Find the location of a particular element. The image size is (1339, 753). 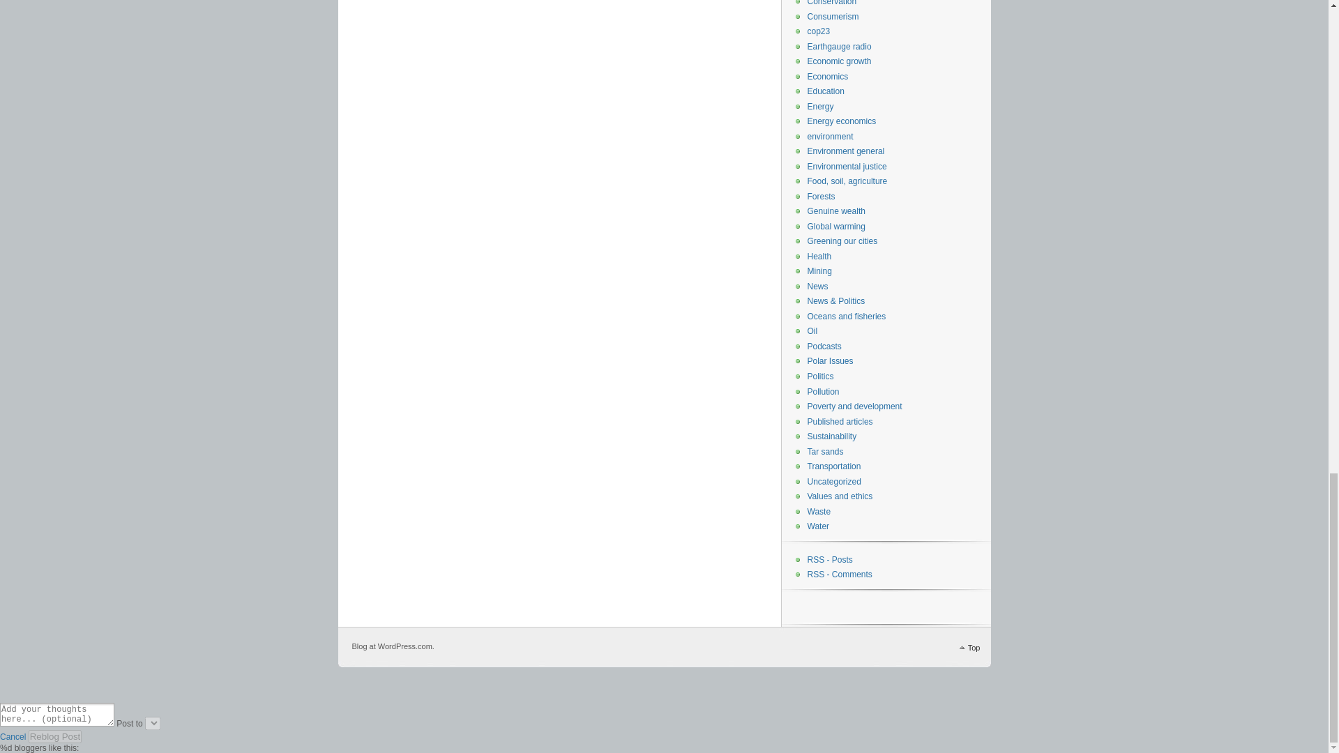

Follow Button is located at coordinates (886, 605).